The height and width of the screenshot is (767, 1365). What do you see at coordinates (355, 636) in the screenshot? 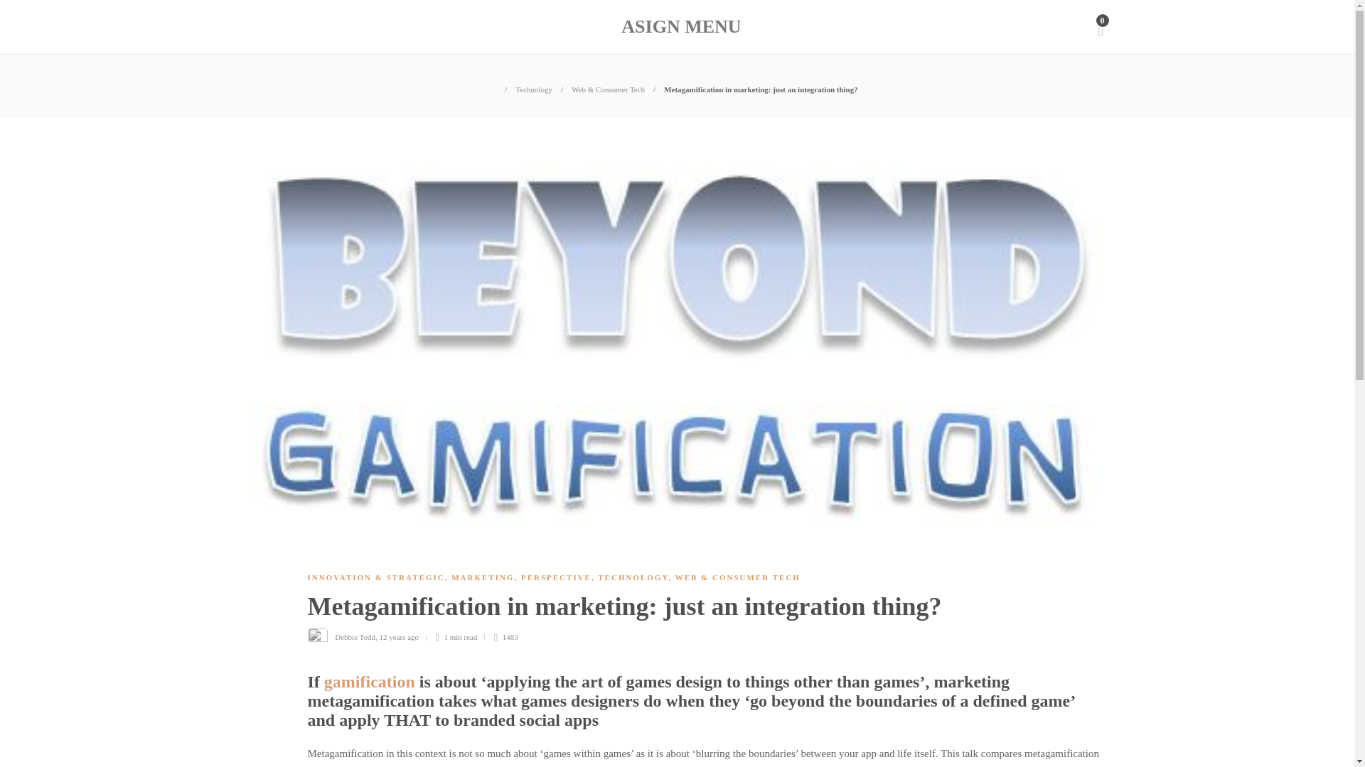
I see `Debbie Todd` at bounding box center [355, 636].